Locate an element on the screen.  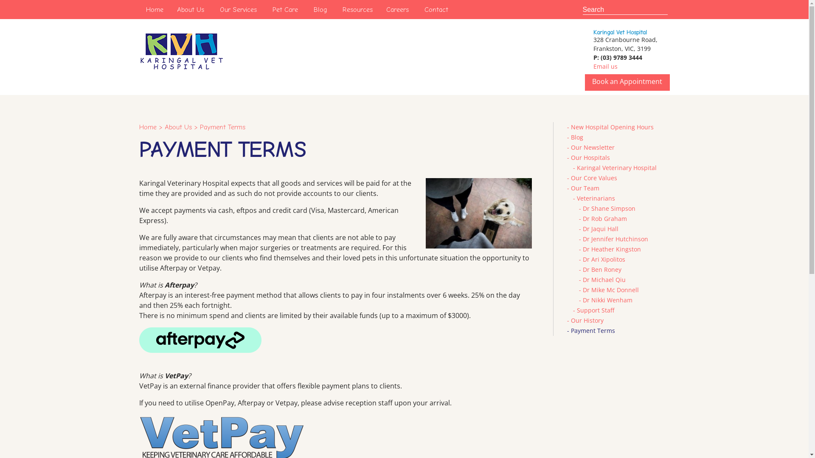
Dr Michael Qiu is located at coordinates (604, 280).